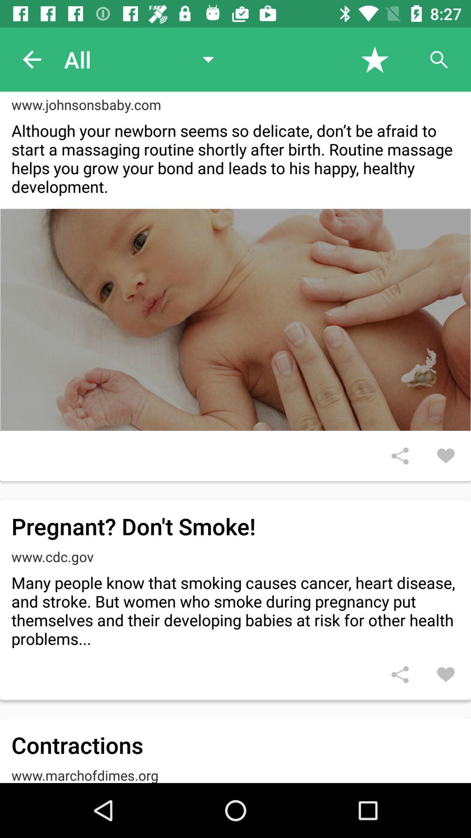  I want to click on share article, so click(399, 456).